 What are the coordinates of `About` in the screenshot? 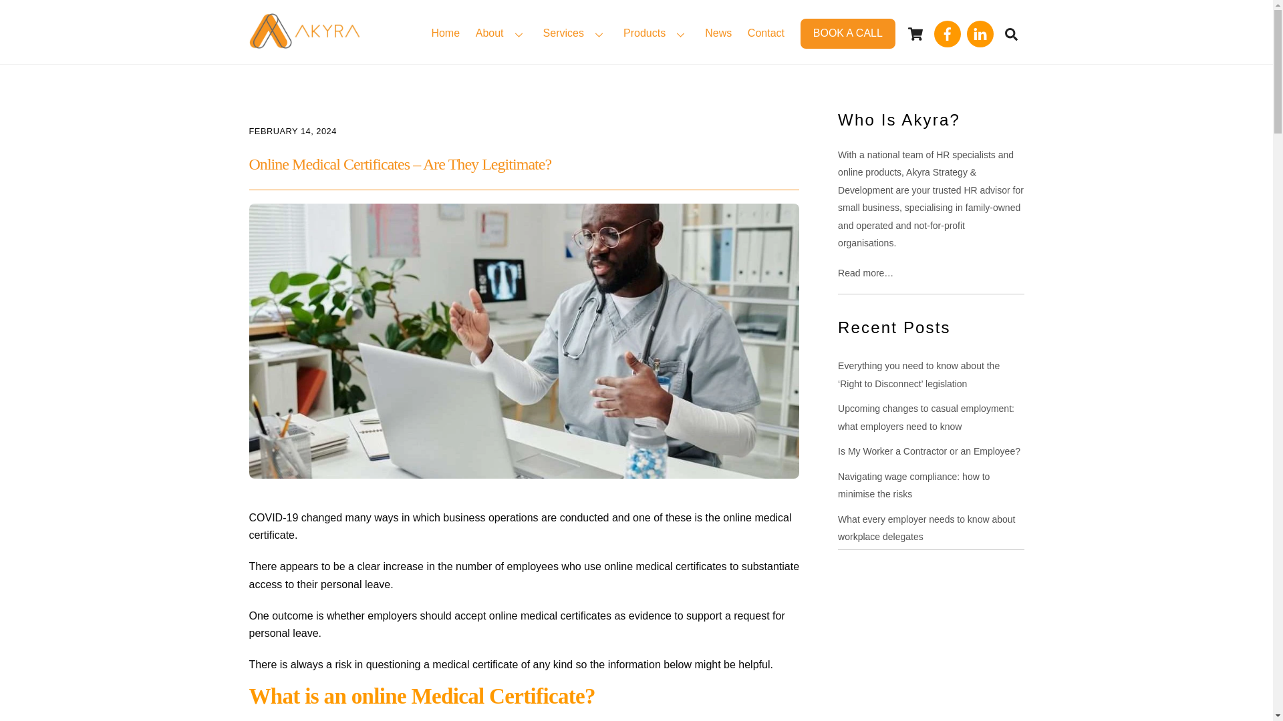 It's located at (501, 34).